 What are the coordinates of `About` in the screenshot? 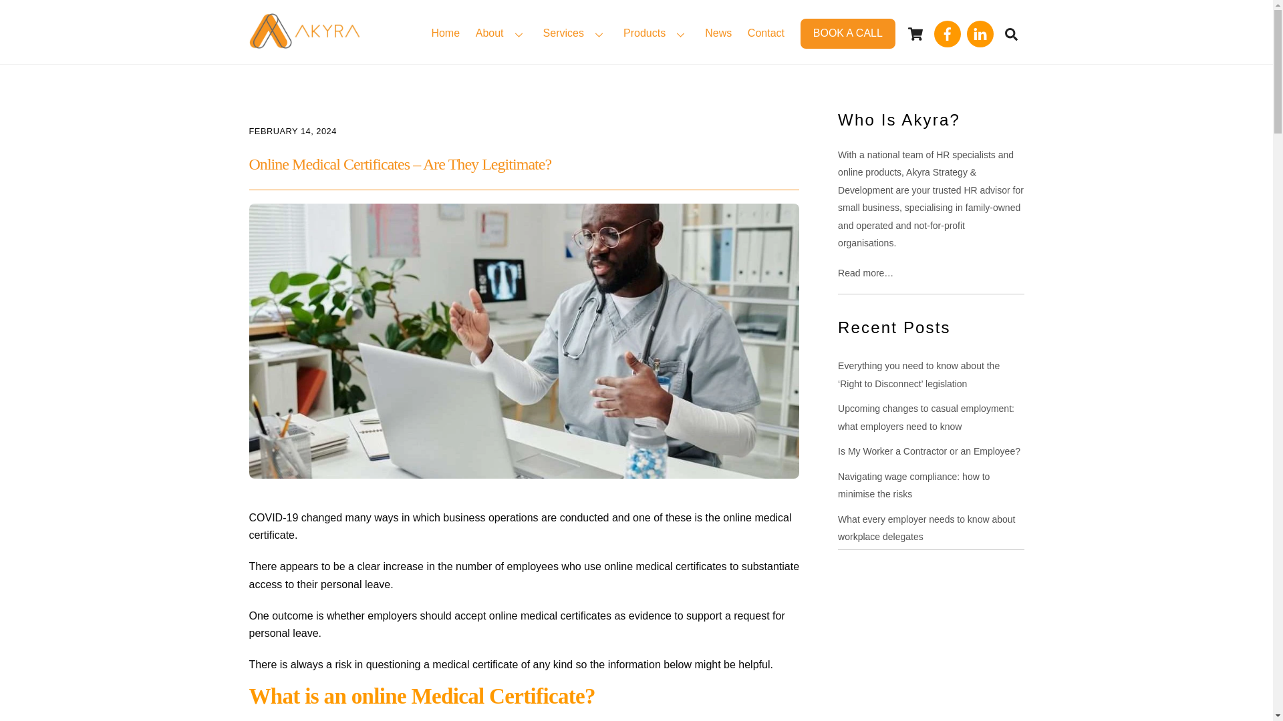 It's located at (501, 34).